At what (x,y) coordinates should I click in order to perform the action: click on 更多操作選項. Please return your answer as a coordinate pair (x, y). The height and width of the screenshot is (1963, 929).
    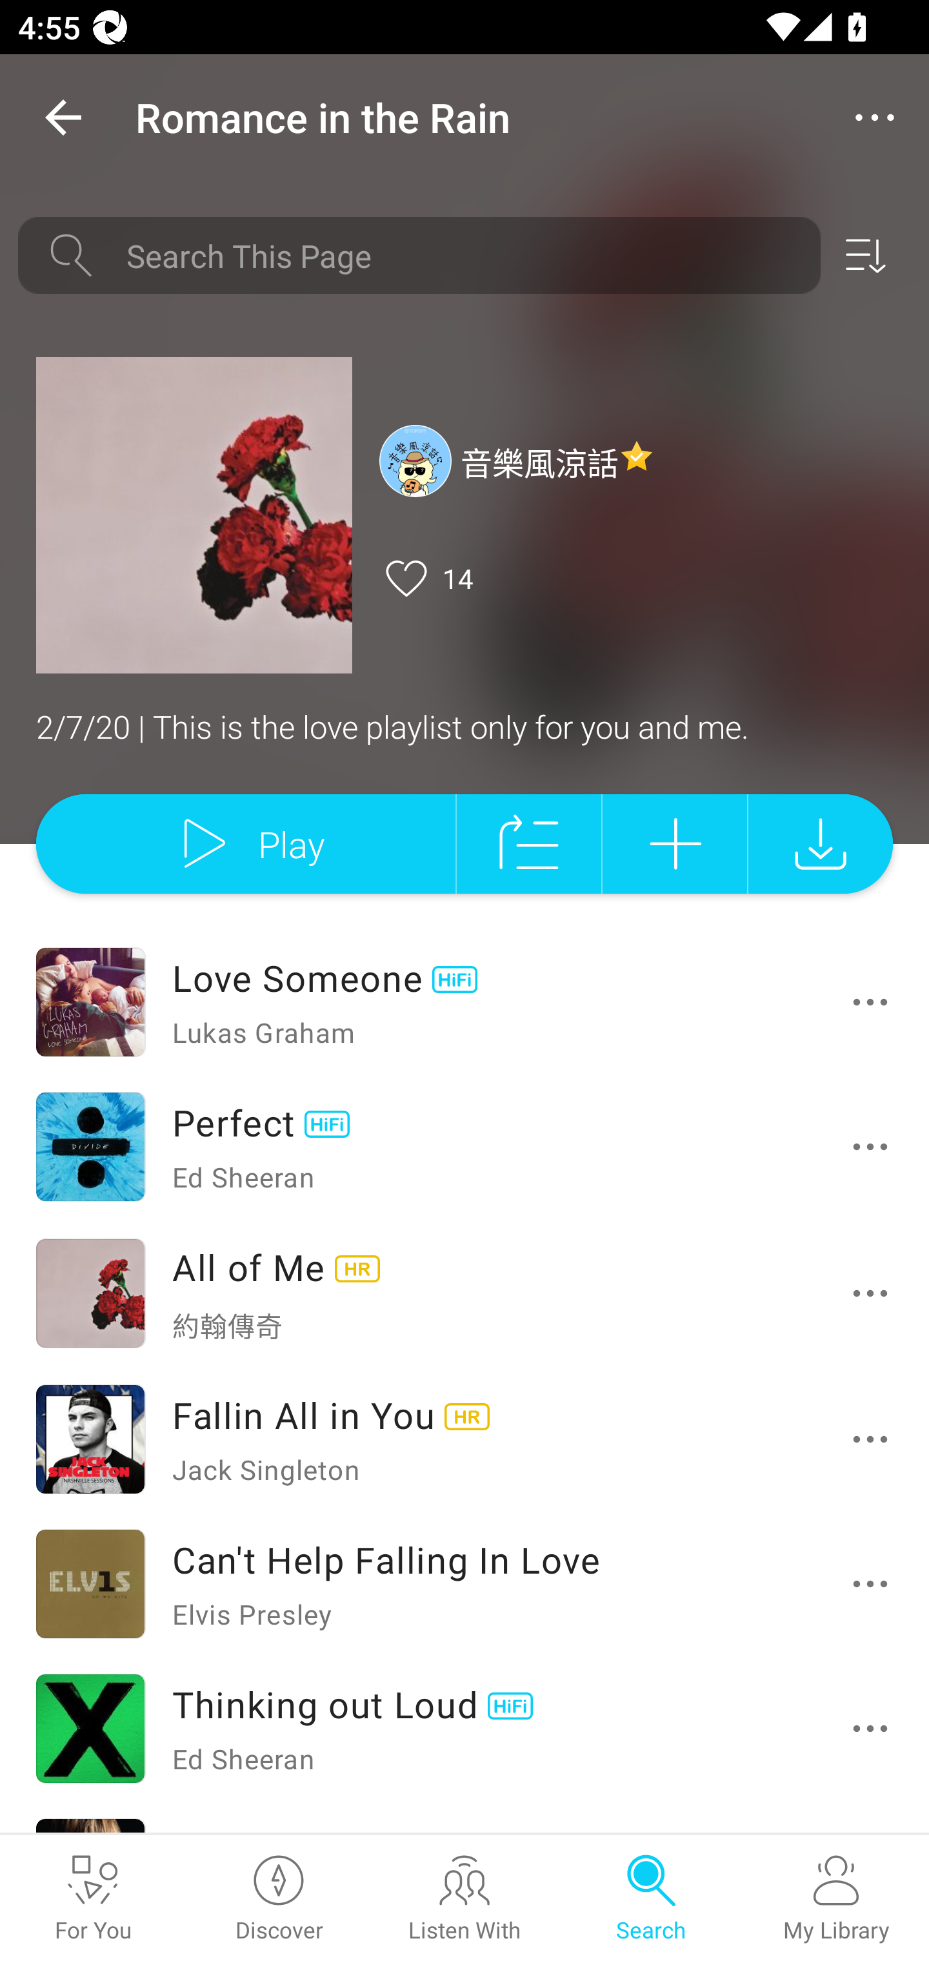
    Looking at the image, I should click on (875, 1293).